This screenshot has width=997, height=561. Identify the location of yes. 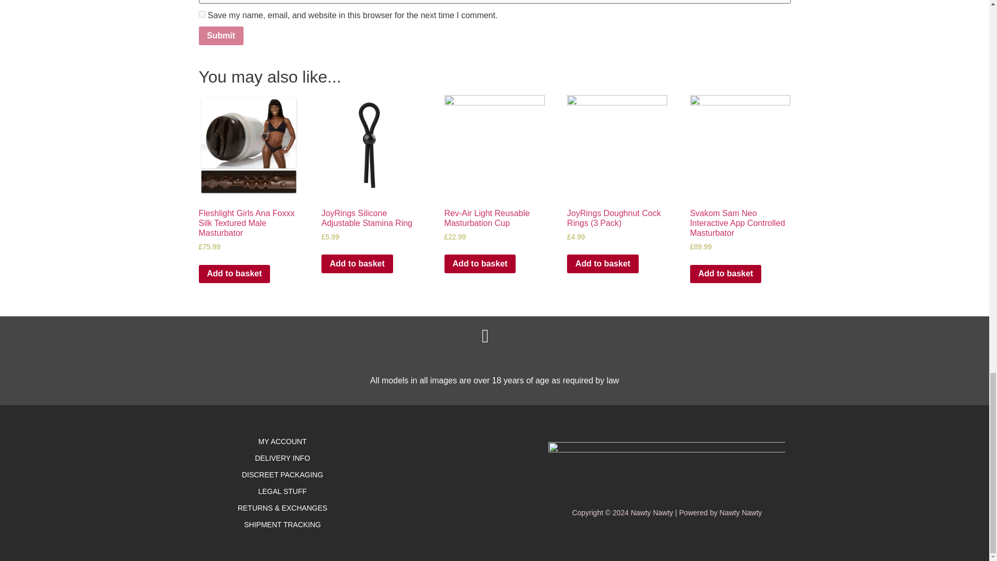
(201, 14).